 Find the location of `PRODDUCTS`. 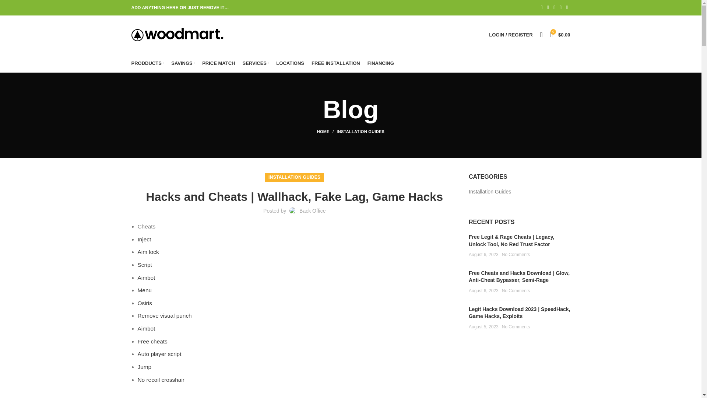

PRODDUCTS is located at coordinates (147, 63).